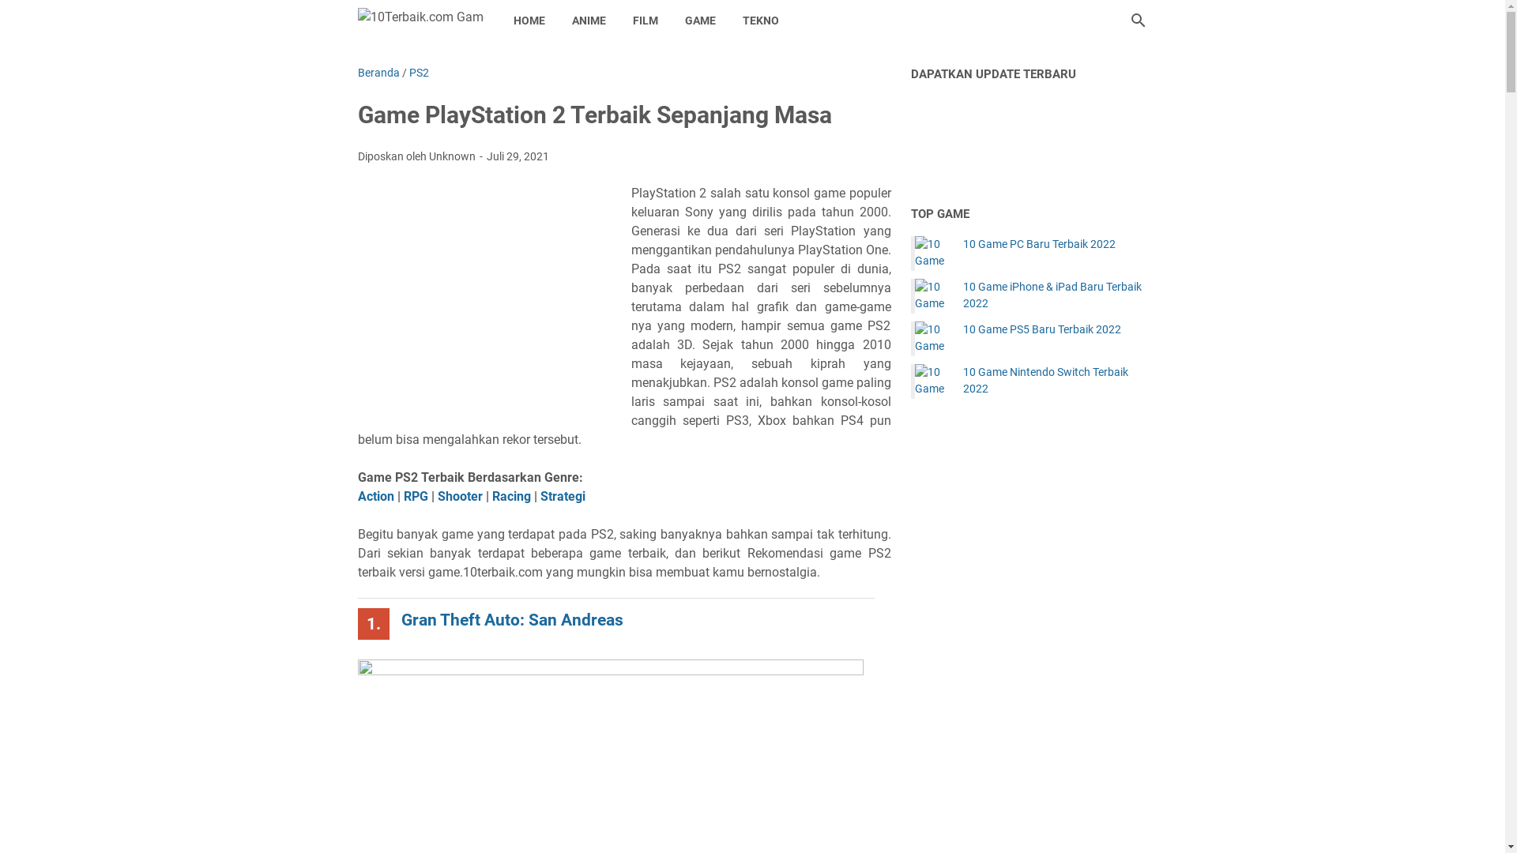  What do you see at coordinates (932, 296) in the screenshot?
I see `10 Game iPhone & iPad Baru Terbaik 2022` at bounding box center [932, 296].